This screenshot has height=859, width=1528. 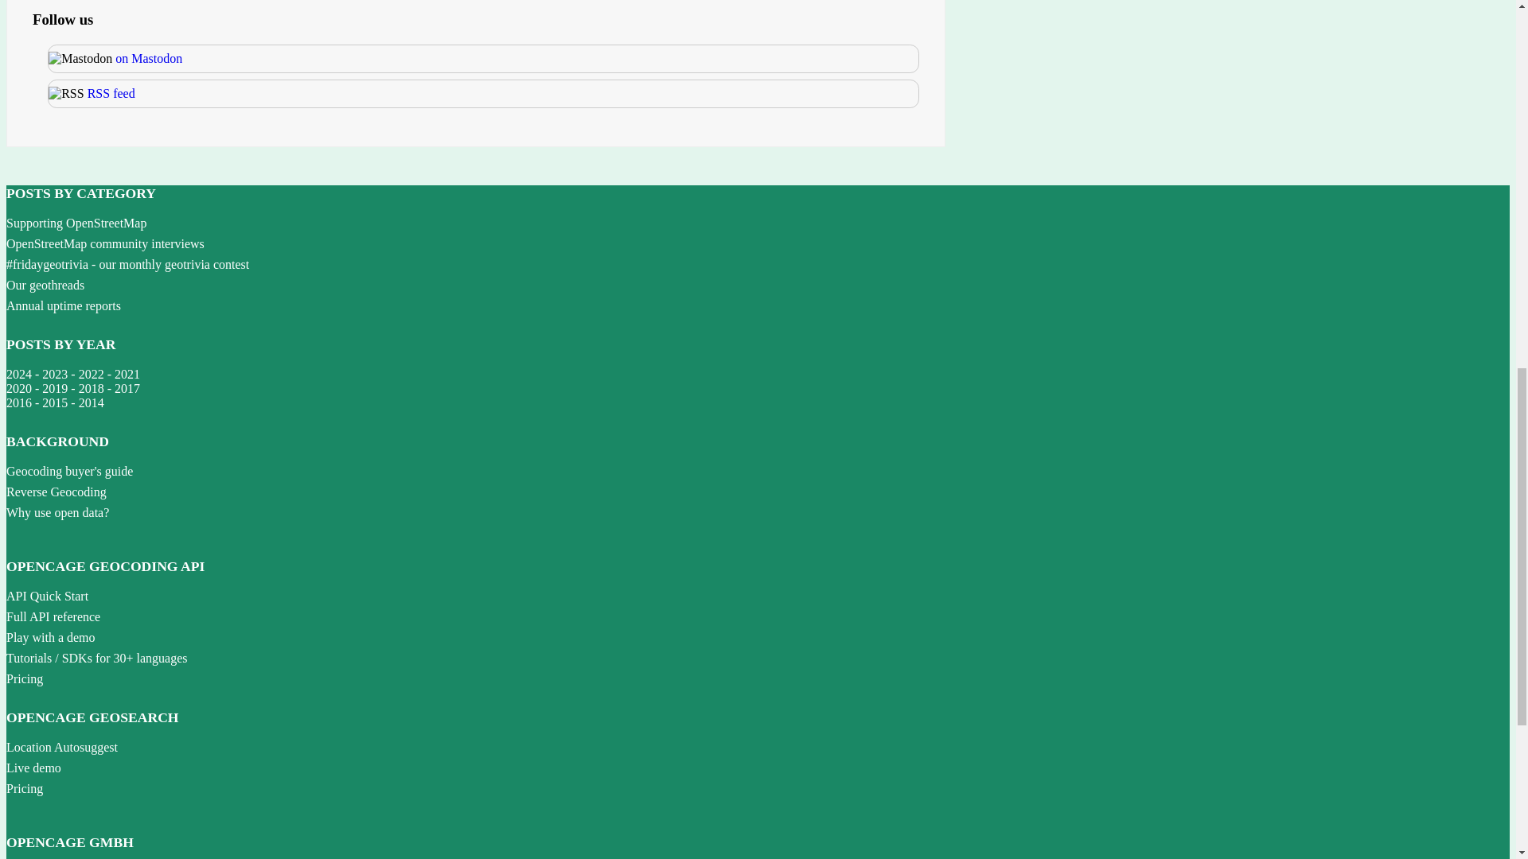 I want to click on 2023, so click(x=54, y=374).